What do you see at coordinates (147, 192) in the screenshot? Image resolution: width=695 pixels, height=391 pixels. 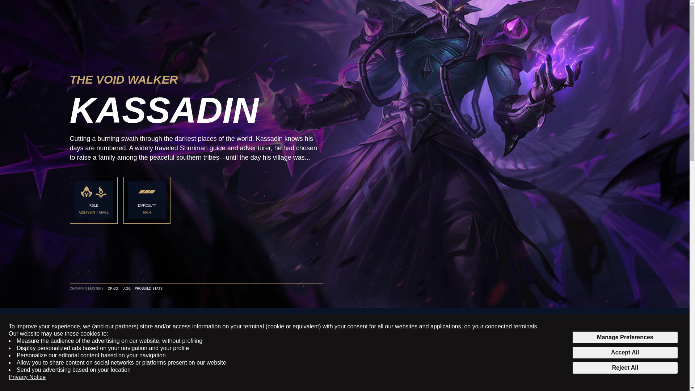 I see `difficulty-3-icon` at bounding box center [147, 192].